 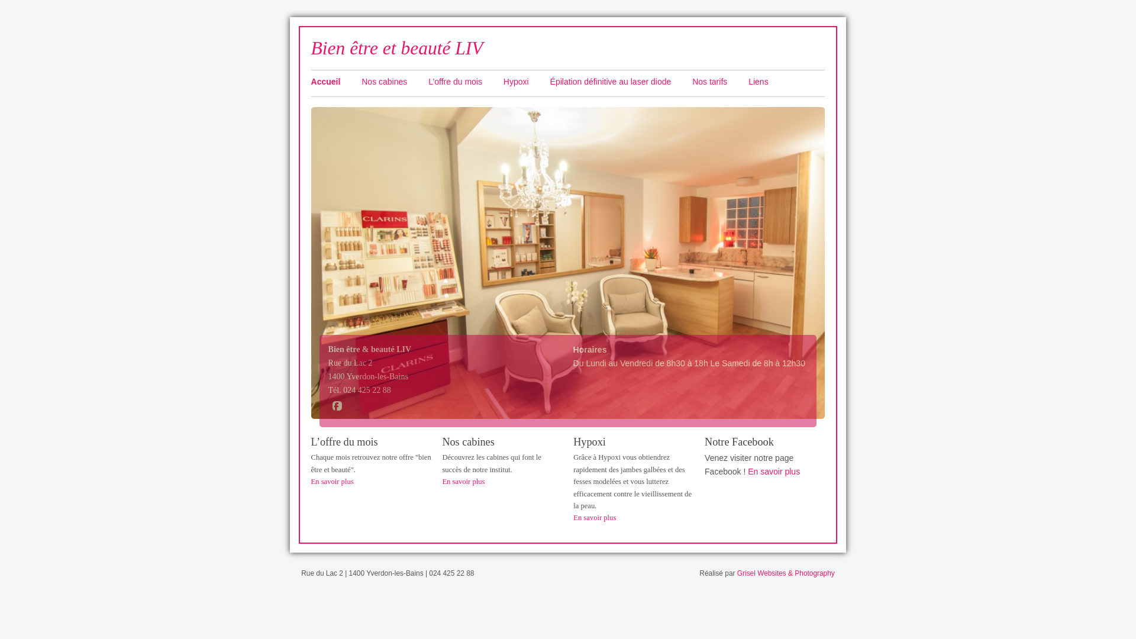 What do you see at coordinates (525, 82) in the screenshot?
I see `Hypoxi` at bounding box center [525, 82].